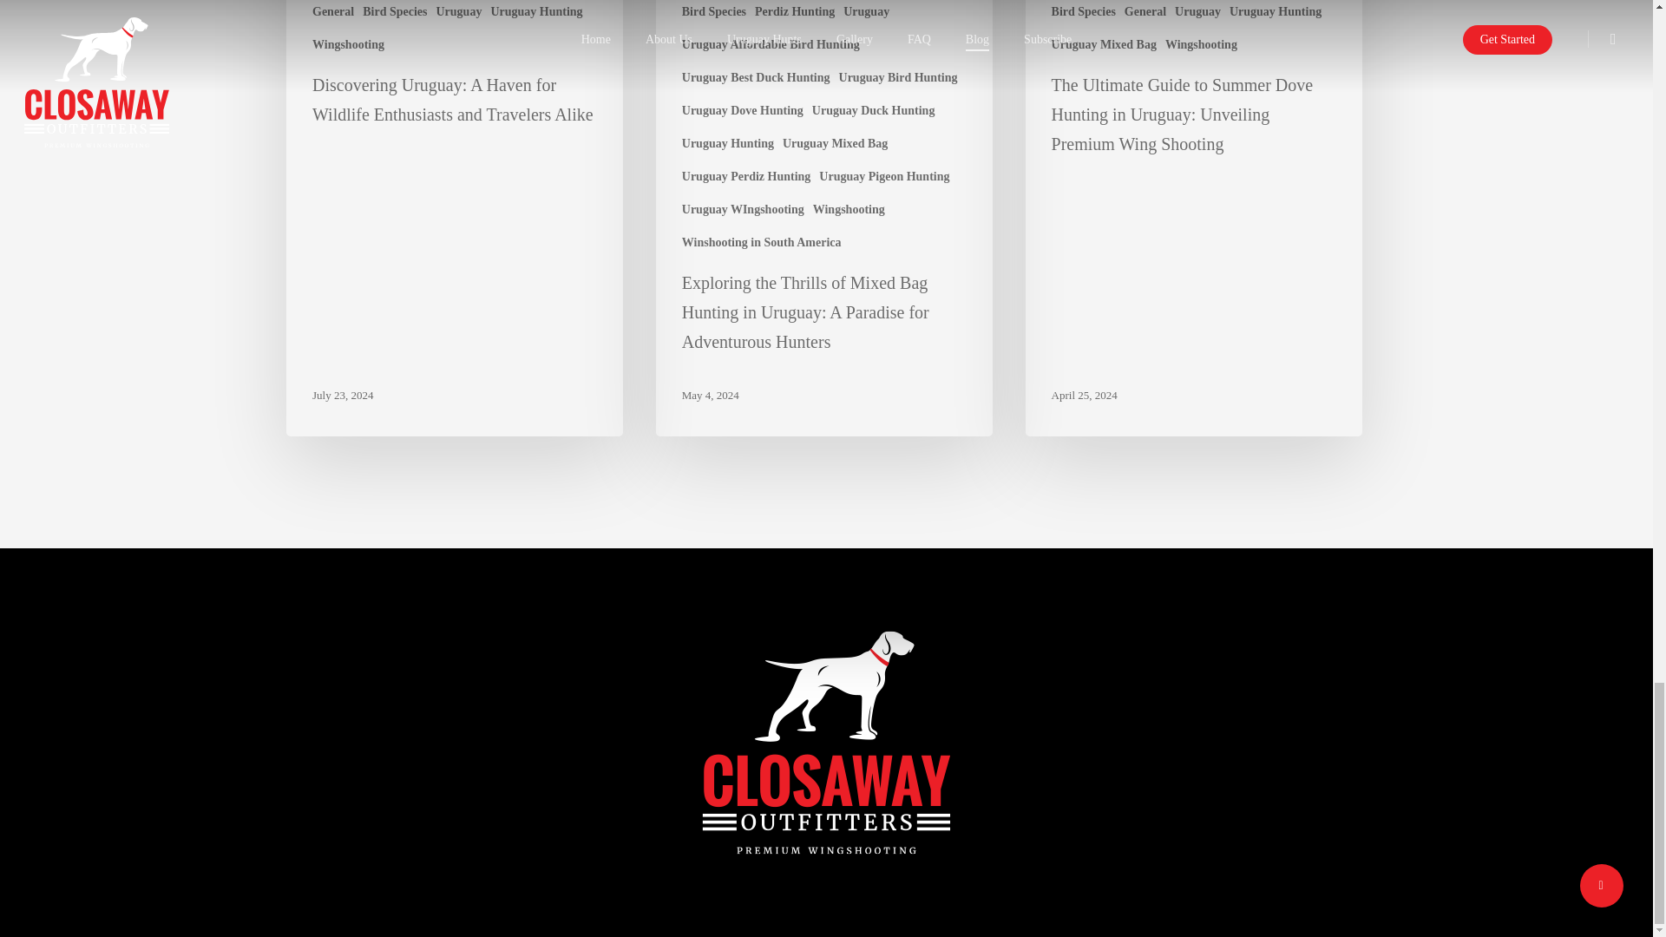 This screenshot has width=1666, height=937. I want to click on Uruguay, so click(866, 11).